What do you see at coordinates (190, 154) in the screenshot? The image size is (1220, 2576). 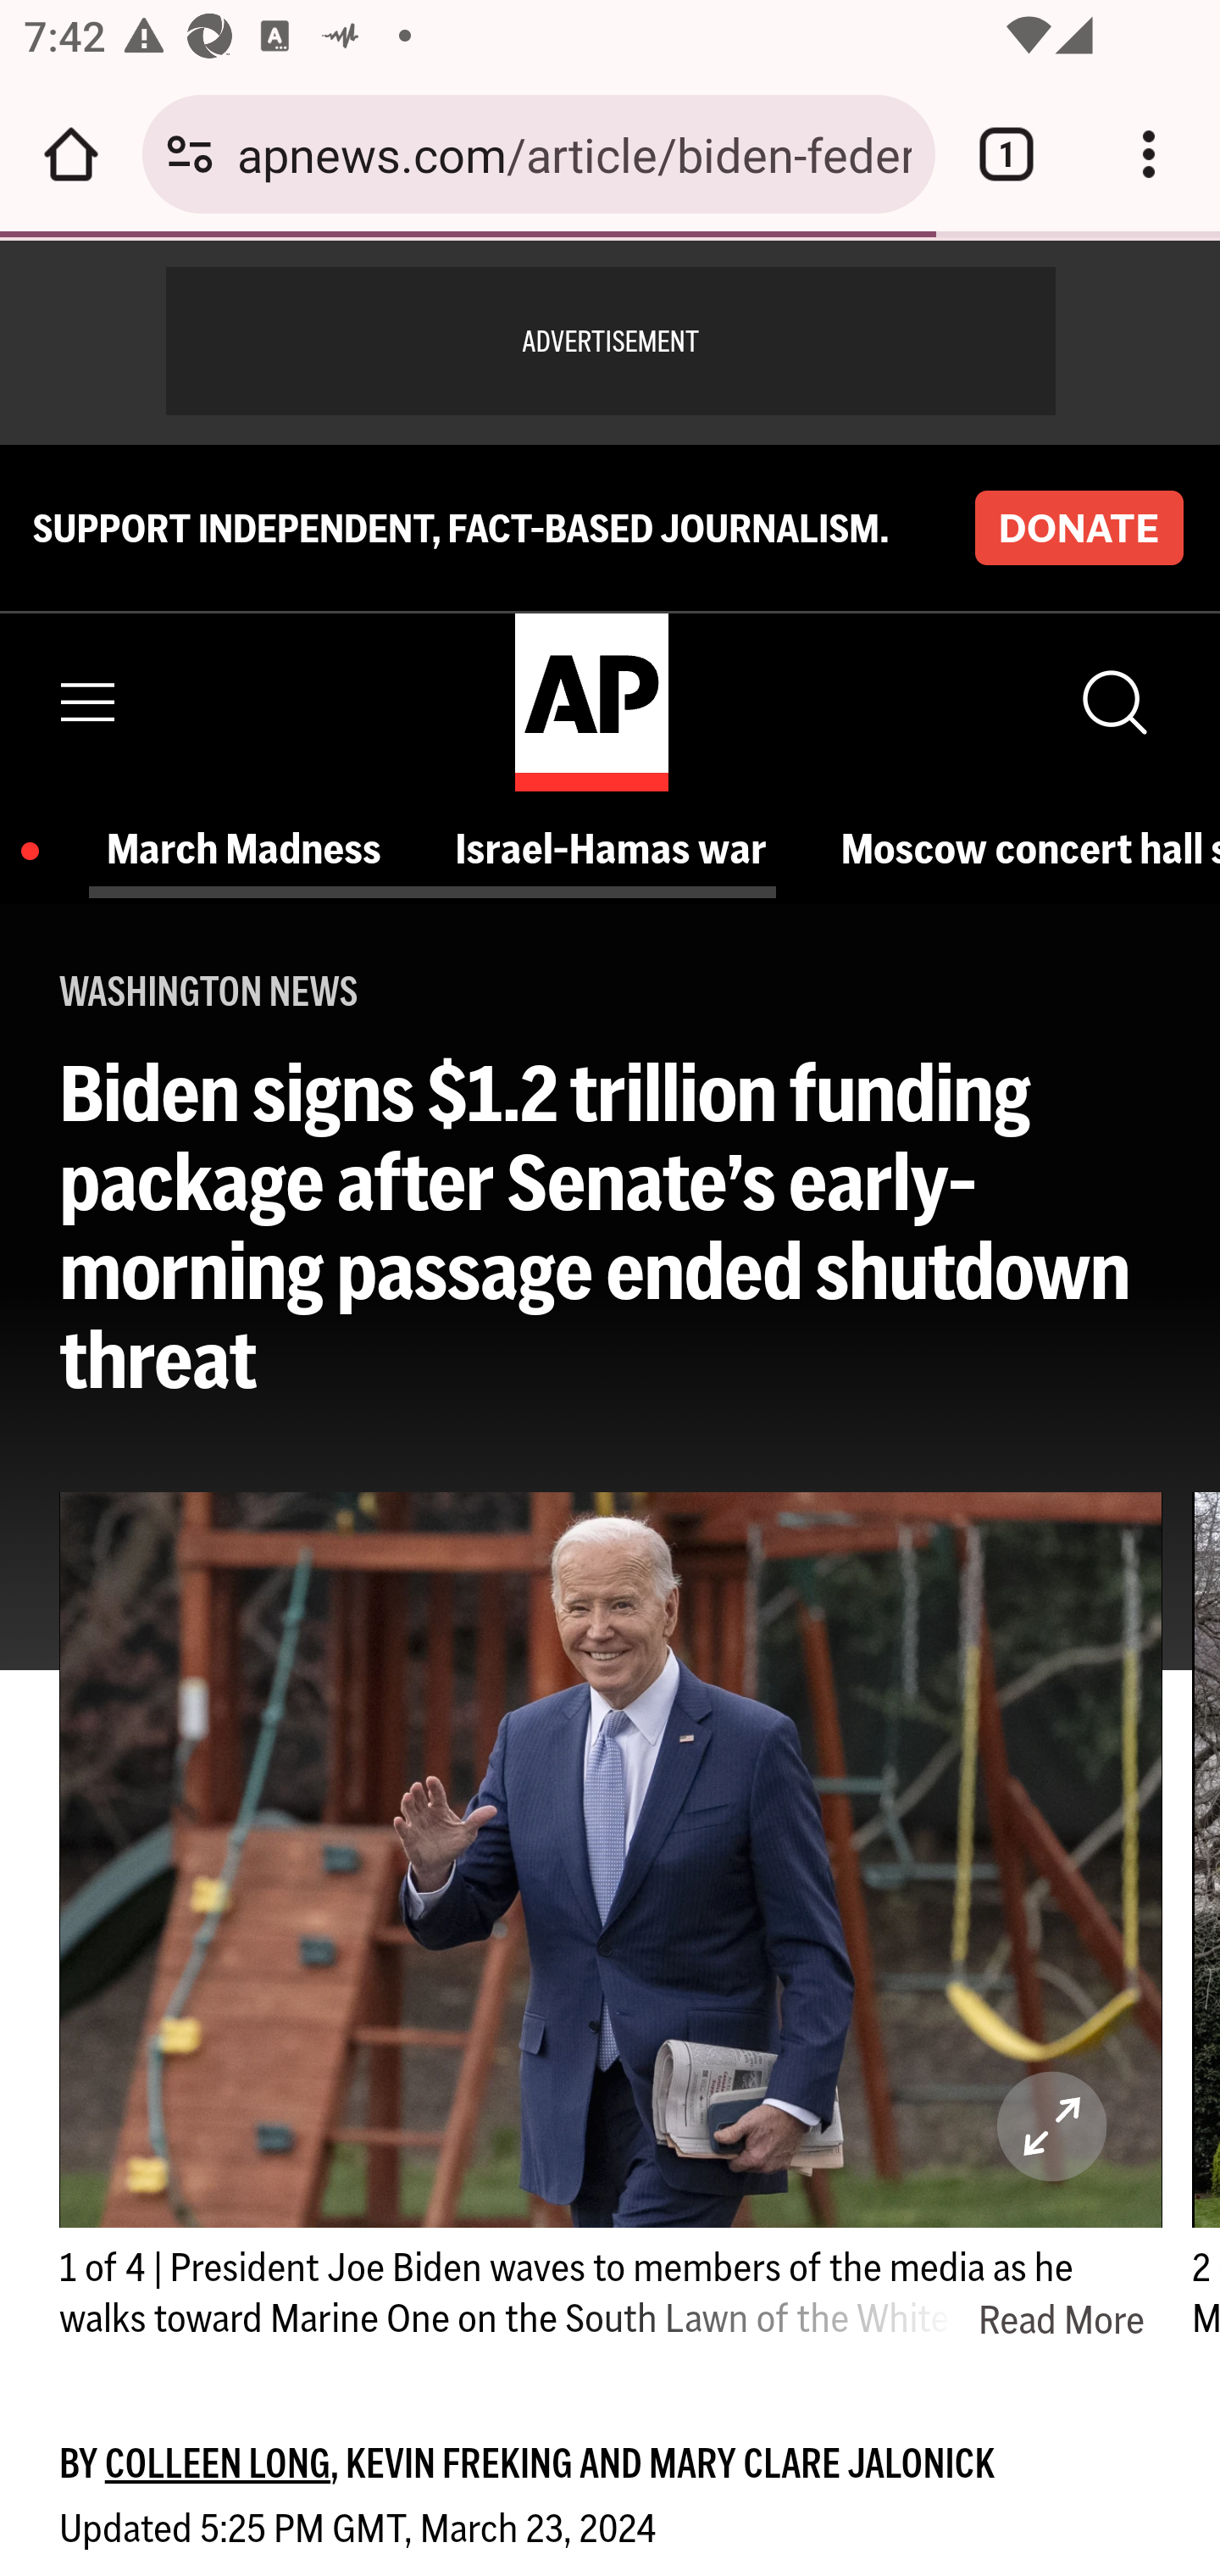 I see `Connection is secure` at bounding box center [190, 154].